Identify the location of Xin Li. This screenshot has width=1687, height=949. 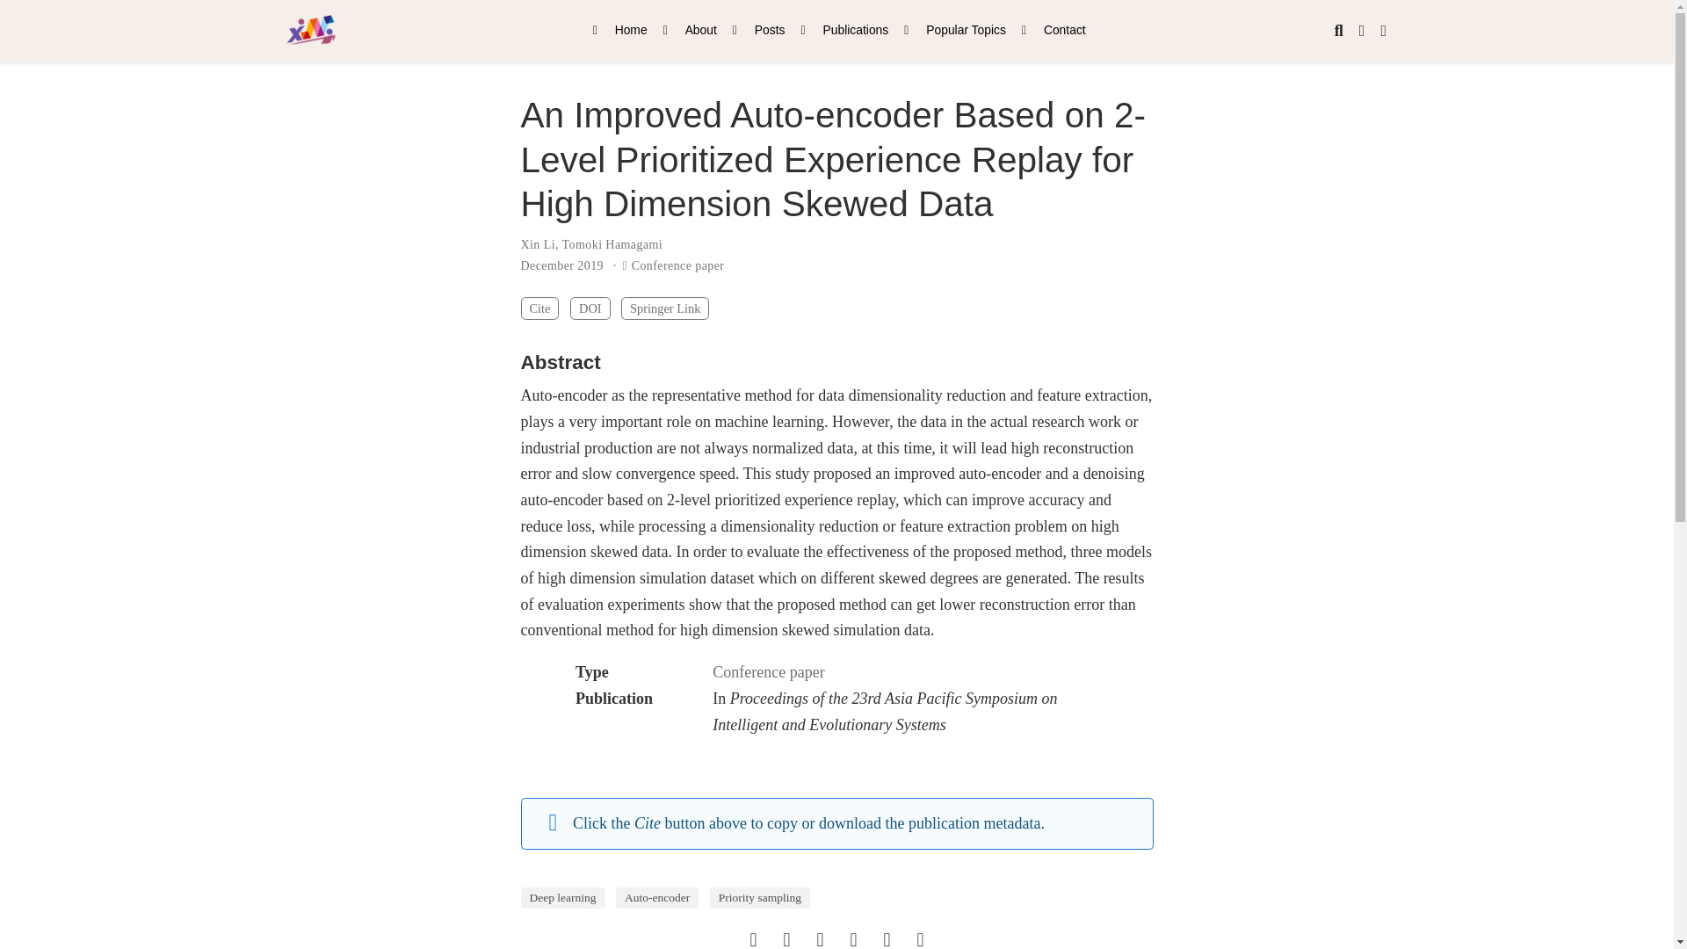
(537, 244).